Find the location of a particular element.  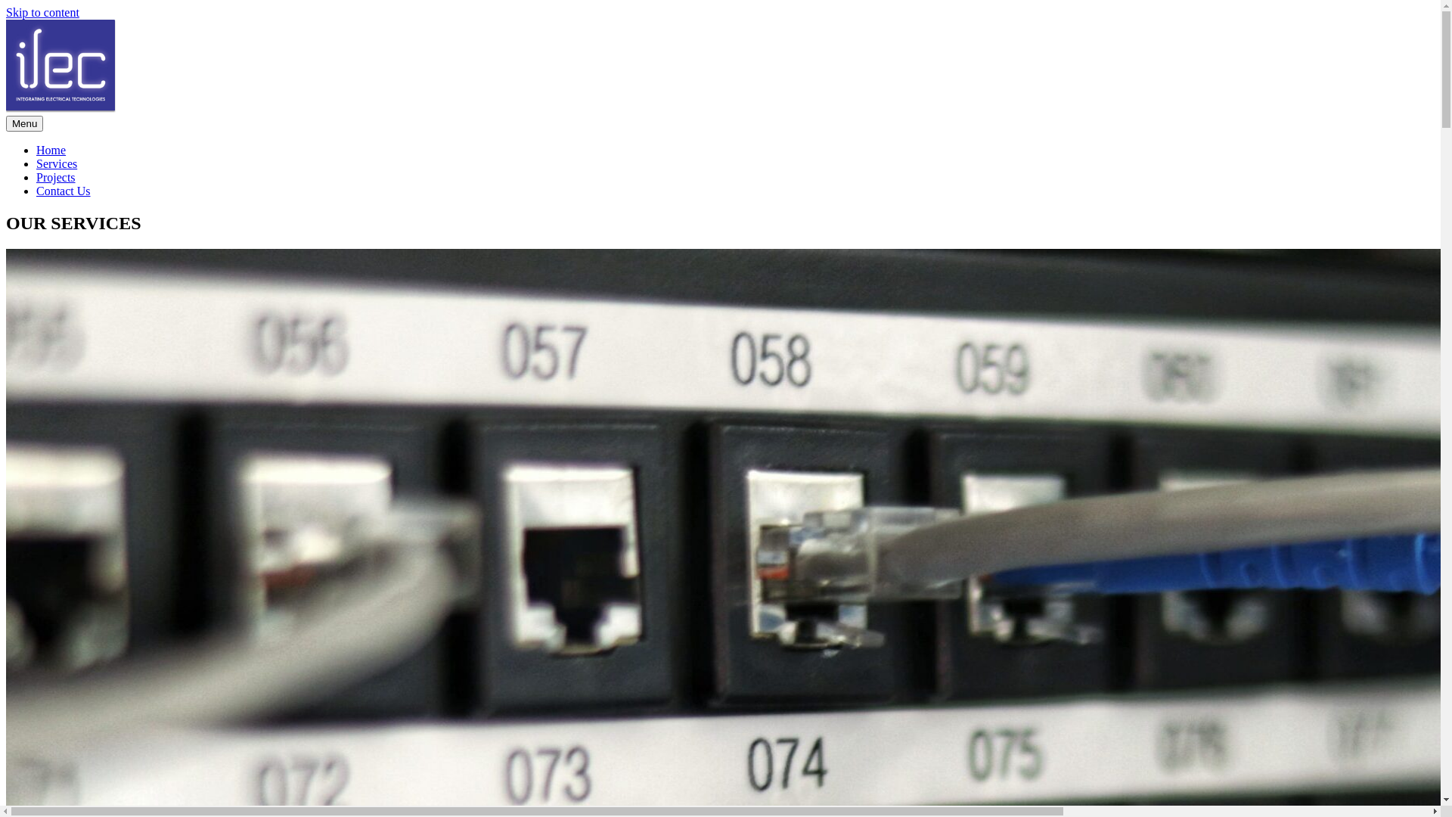

Contact Us is located at coordinates (64, 191).